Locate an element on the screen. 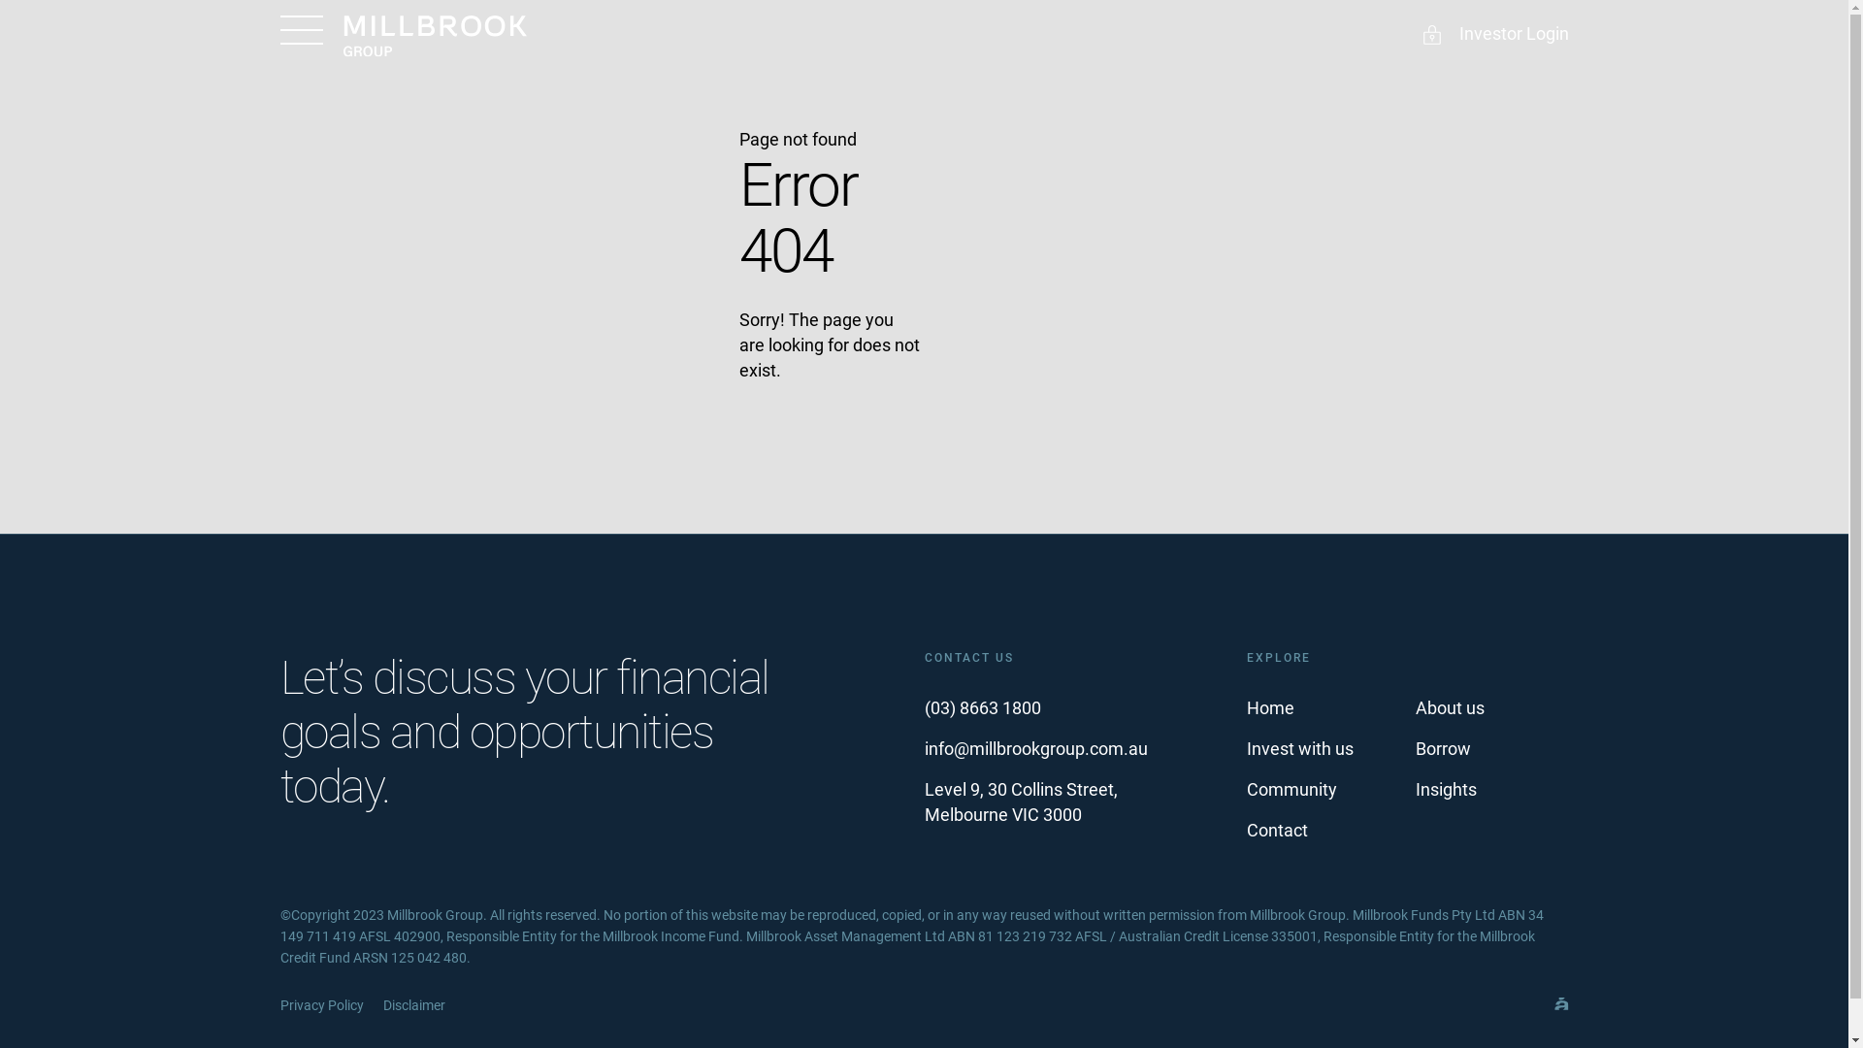 The image size is (1863, 1048). (03) 8663 1800 is located at coordinates (982, 708).